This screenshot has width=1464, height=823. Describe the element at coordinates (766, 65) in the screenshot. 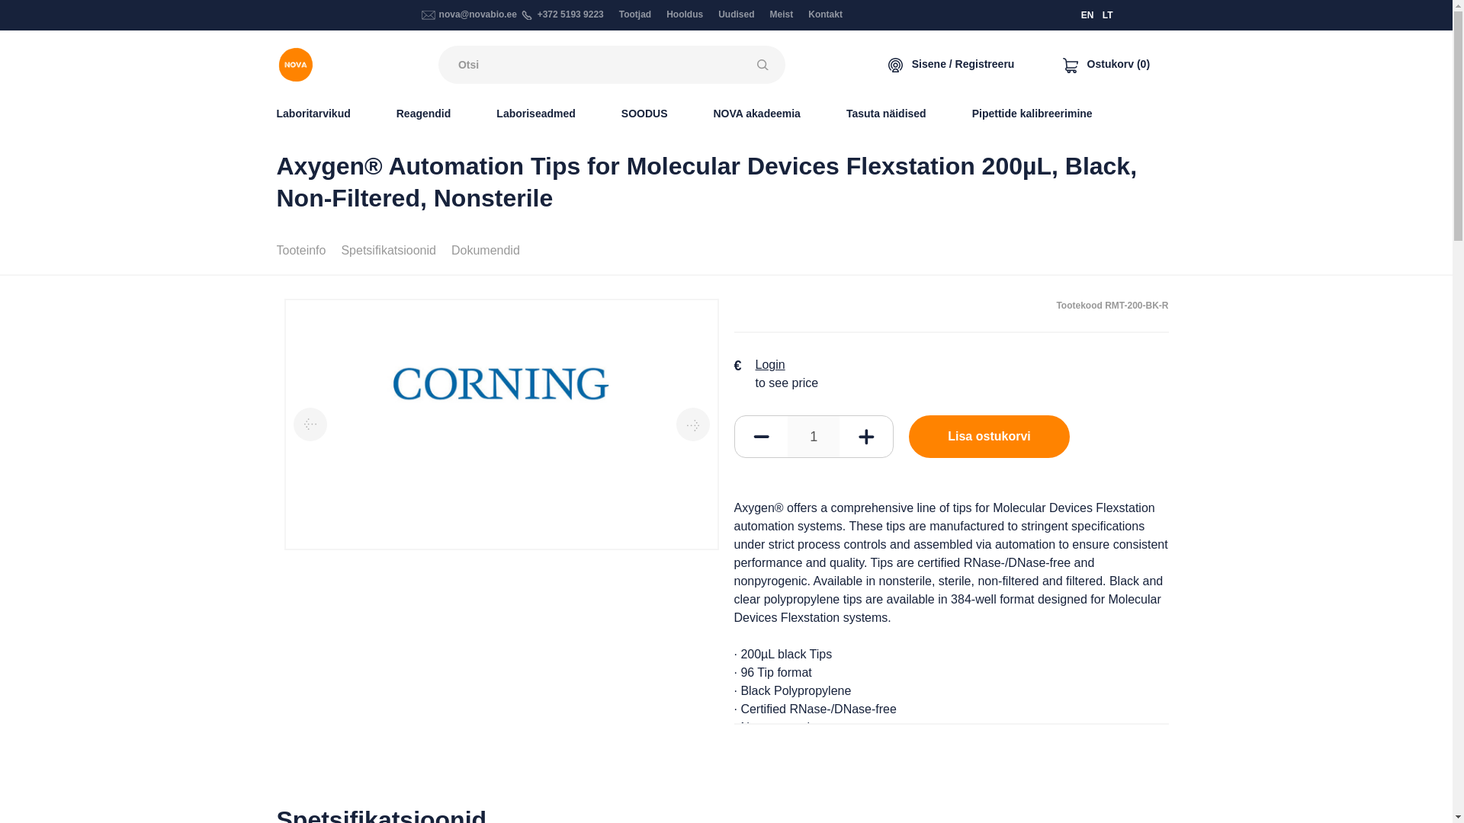

I see `Otsi` at that location.